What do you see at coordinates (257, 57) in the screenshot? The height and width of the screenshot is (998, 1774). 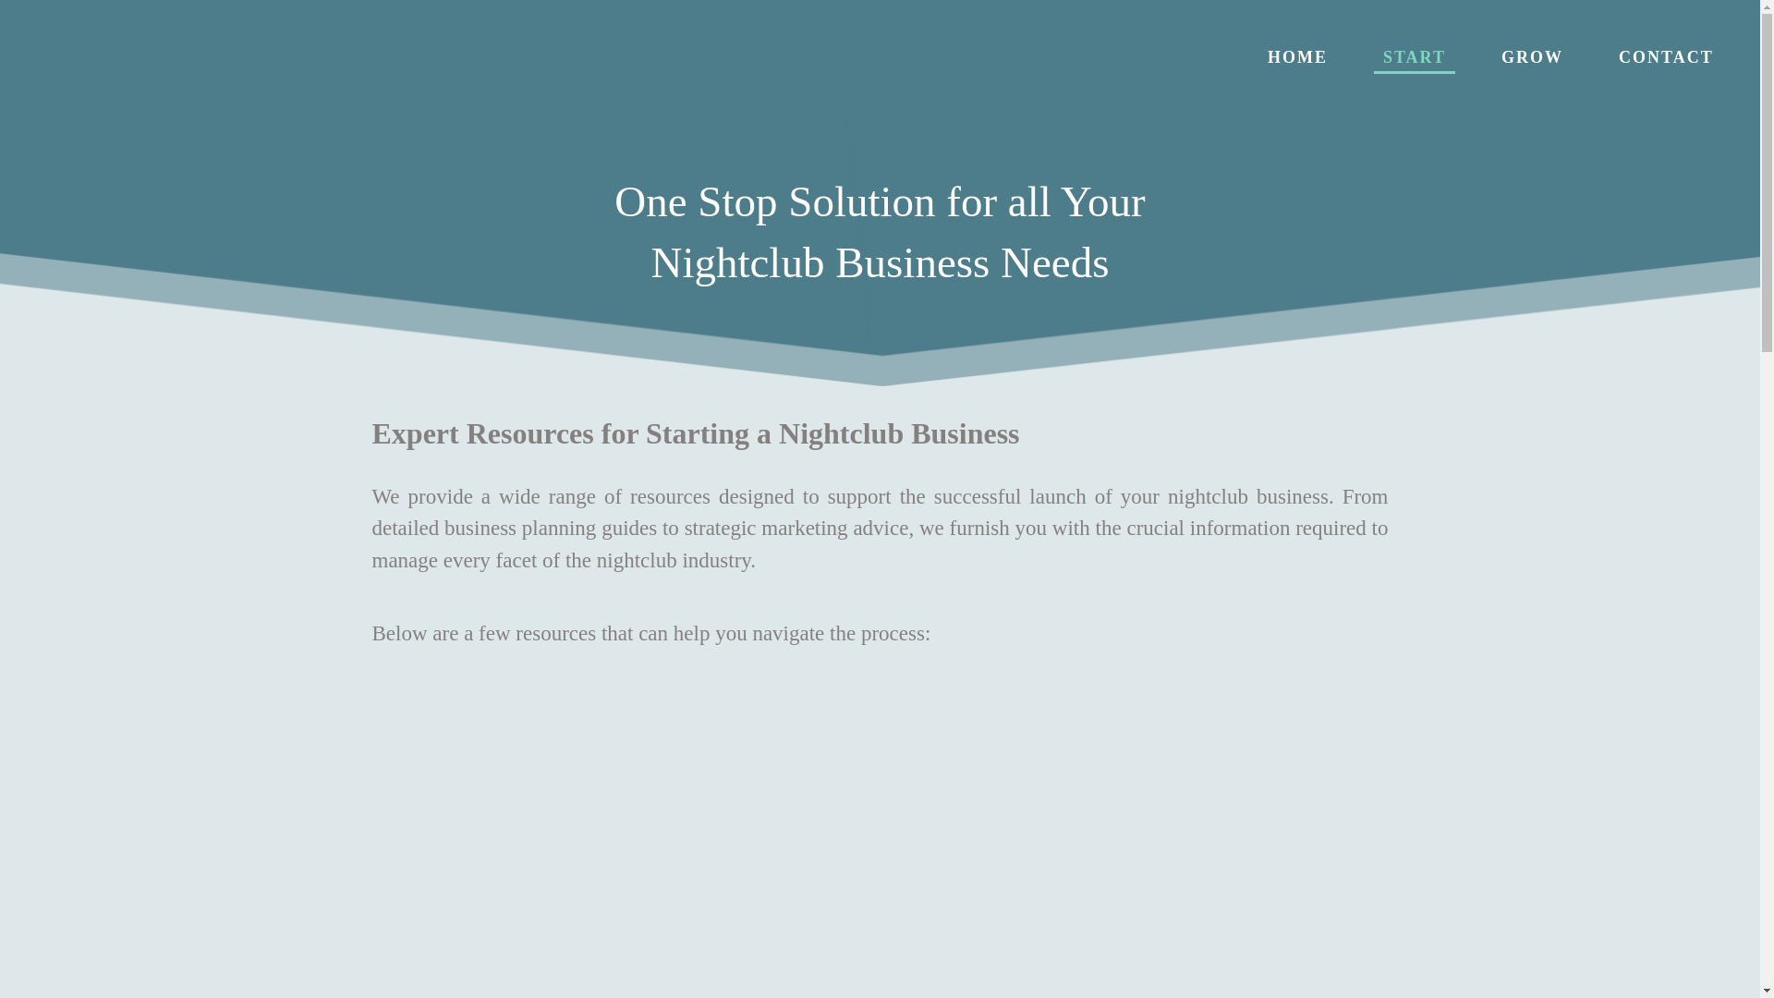 I see `Nightclub Mavericks Logo` at bounding box center [257, 57].